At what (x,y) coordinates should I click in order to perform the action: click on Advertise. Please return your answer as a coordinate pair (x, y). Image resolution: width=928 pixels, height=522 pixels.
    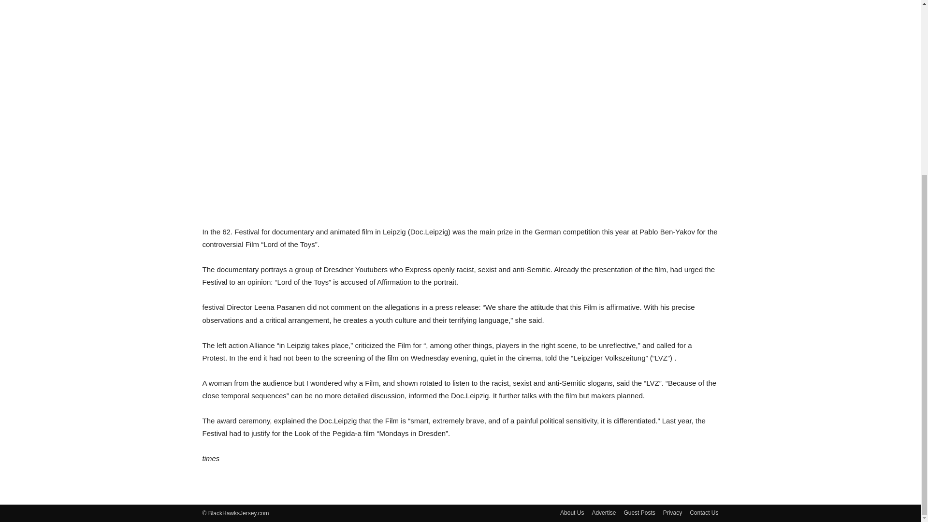
    Looking at the image, I should click on (604, 512).